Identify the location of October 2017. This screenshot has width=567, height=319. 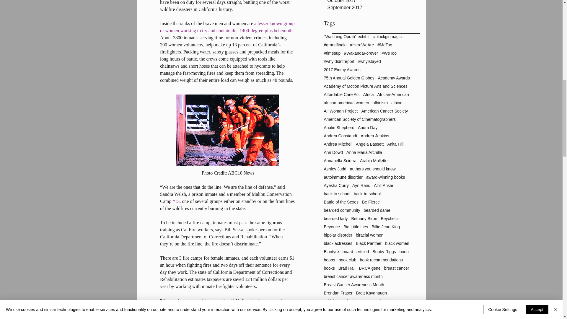
(371, 2).